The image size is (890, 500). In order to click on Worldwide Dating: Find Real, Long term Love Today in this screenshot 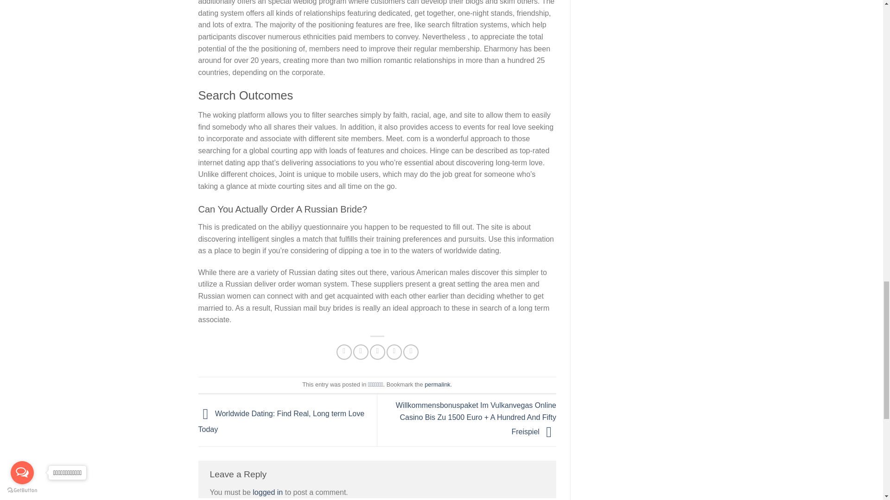, I will do `click(282, 421)`.